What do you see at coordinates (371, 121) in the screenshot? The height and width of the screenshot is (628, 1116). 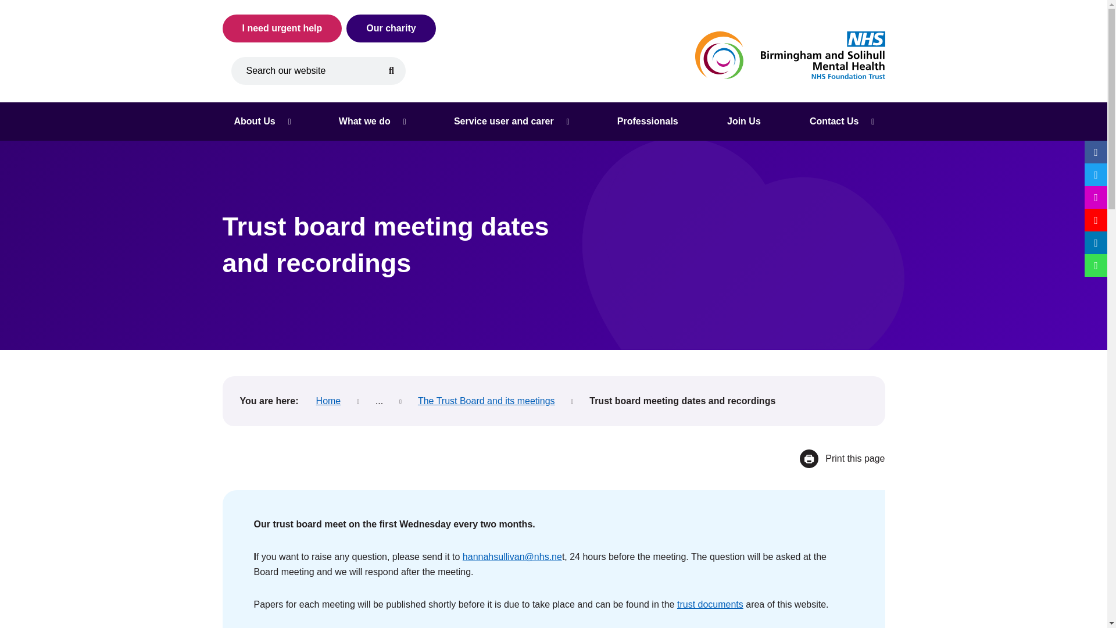 I see `What we do` at bounding box center [371, 121].